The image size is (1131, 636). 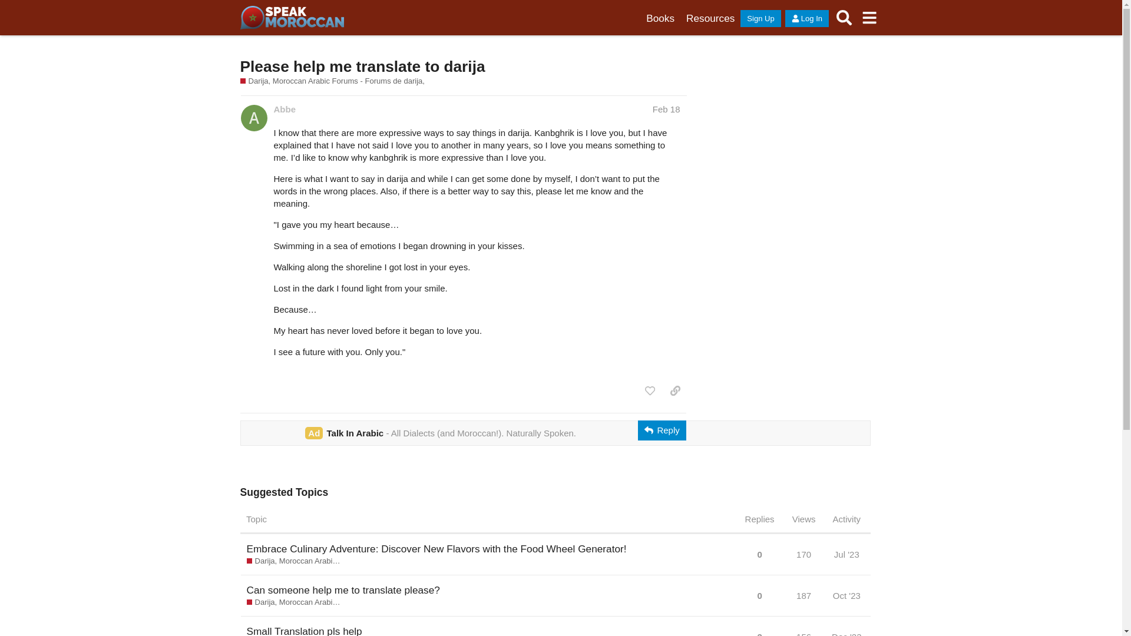 I want to click on Moroccan Arabic books, so click(x=660, y=18).